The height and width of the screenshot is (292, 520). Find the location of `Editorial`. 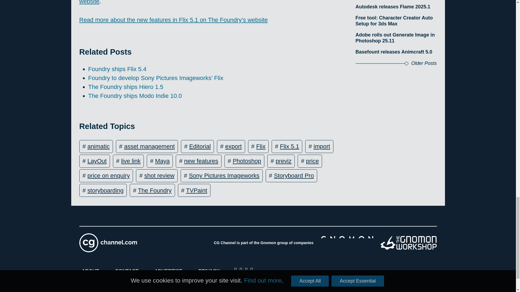

Editorial is located at coordinates (200, 147).